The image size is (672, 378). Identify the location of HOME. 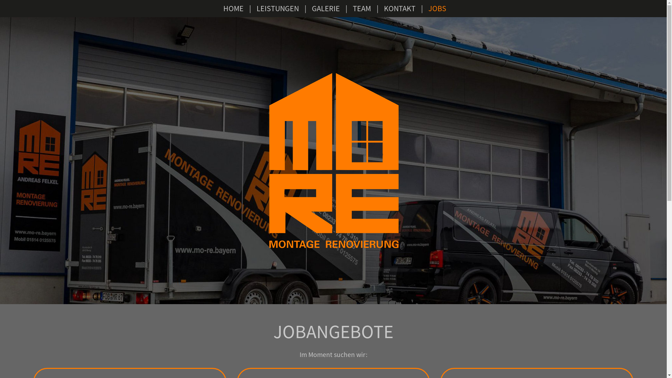
(233, 8).